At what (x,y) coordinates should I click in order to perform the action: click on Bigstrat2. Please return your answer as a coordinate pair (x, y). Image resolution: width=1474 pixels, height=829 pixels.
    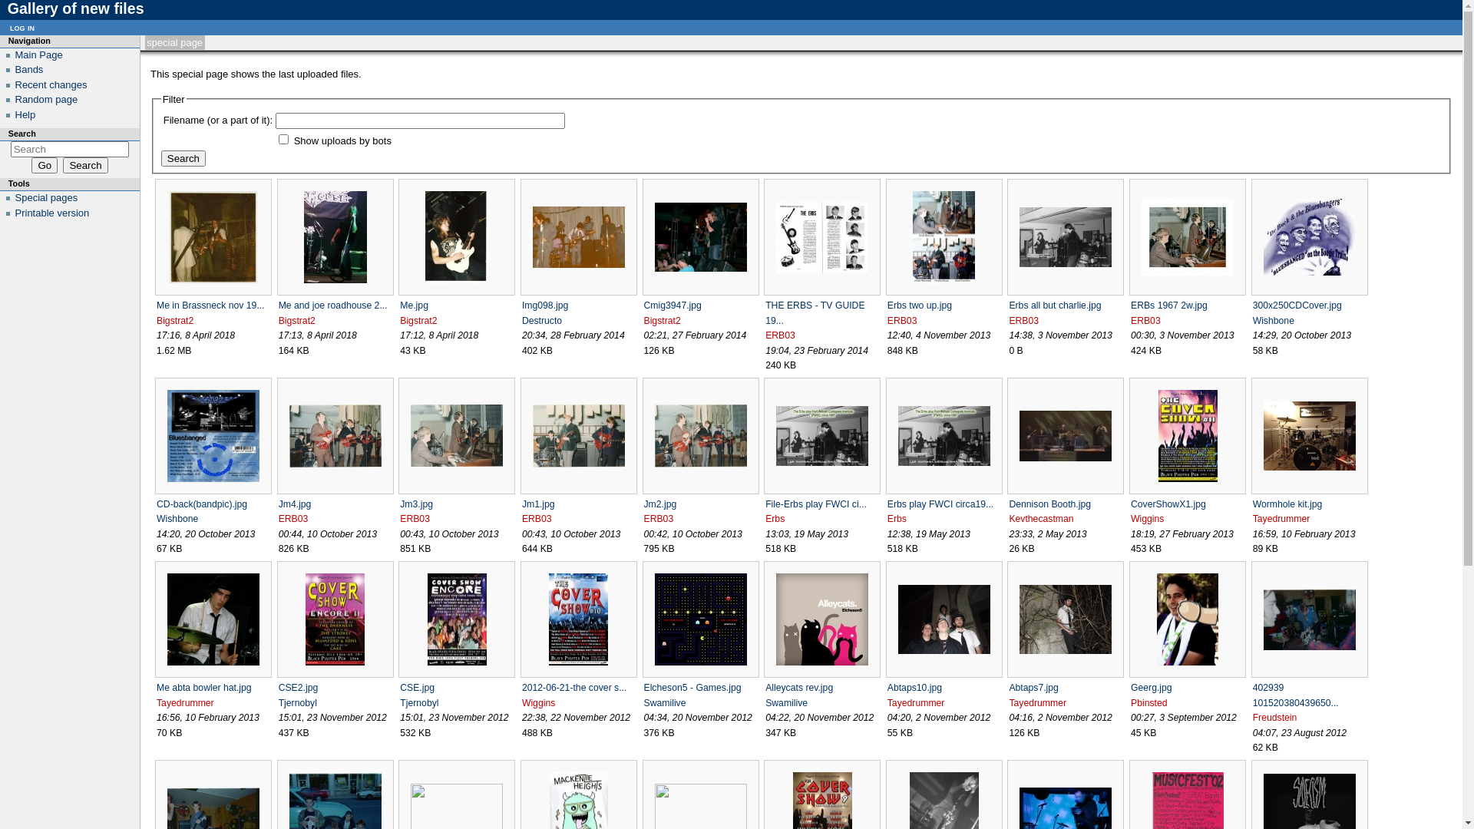
    Looking at the image, I should click on (418, 321).